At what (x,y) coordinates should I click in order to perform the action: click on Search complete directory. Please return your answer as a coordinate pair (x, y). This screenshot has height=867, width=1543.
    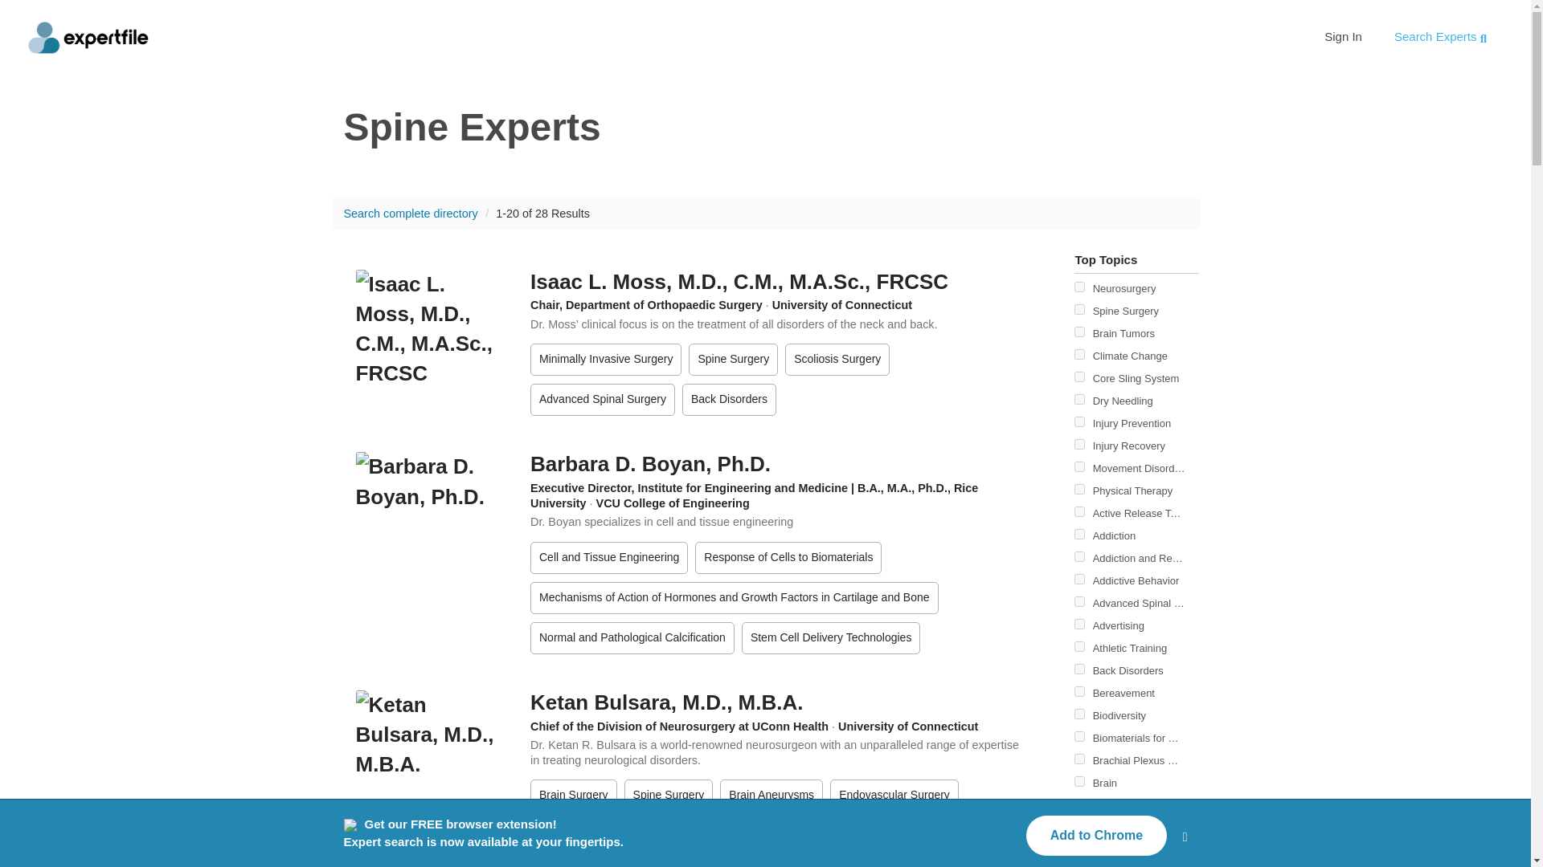
    Looking at the image, I should click on (411, 214).